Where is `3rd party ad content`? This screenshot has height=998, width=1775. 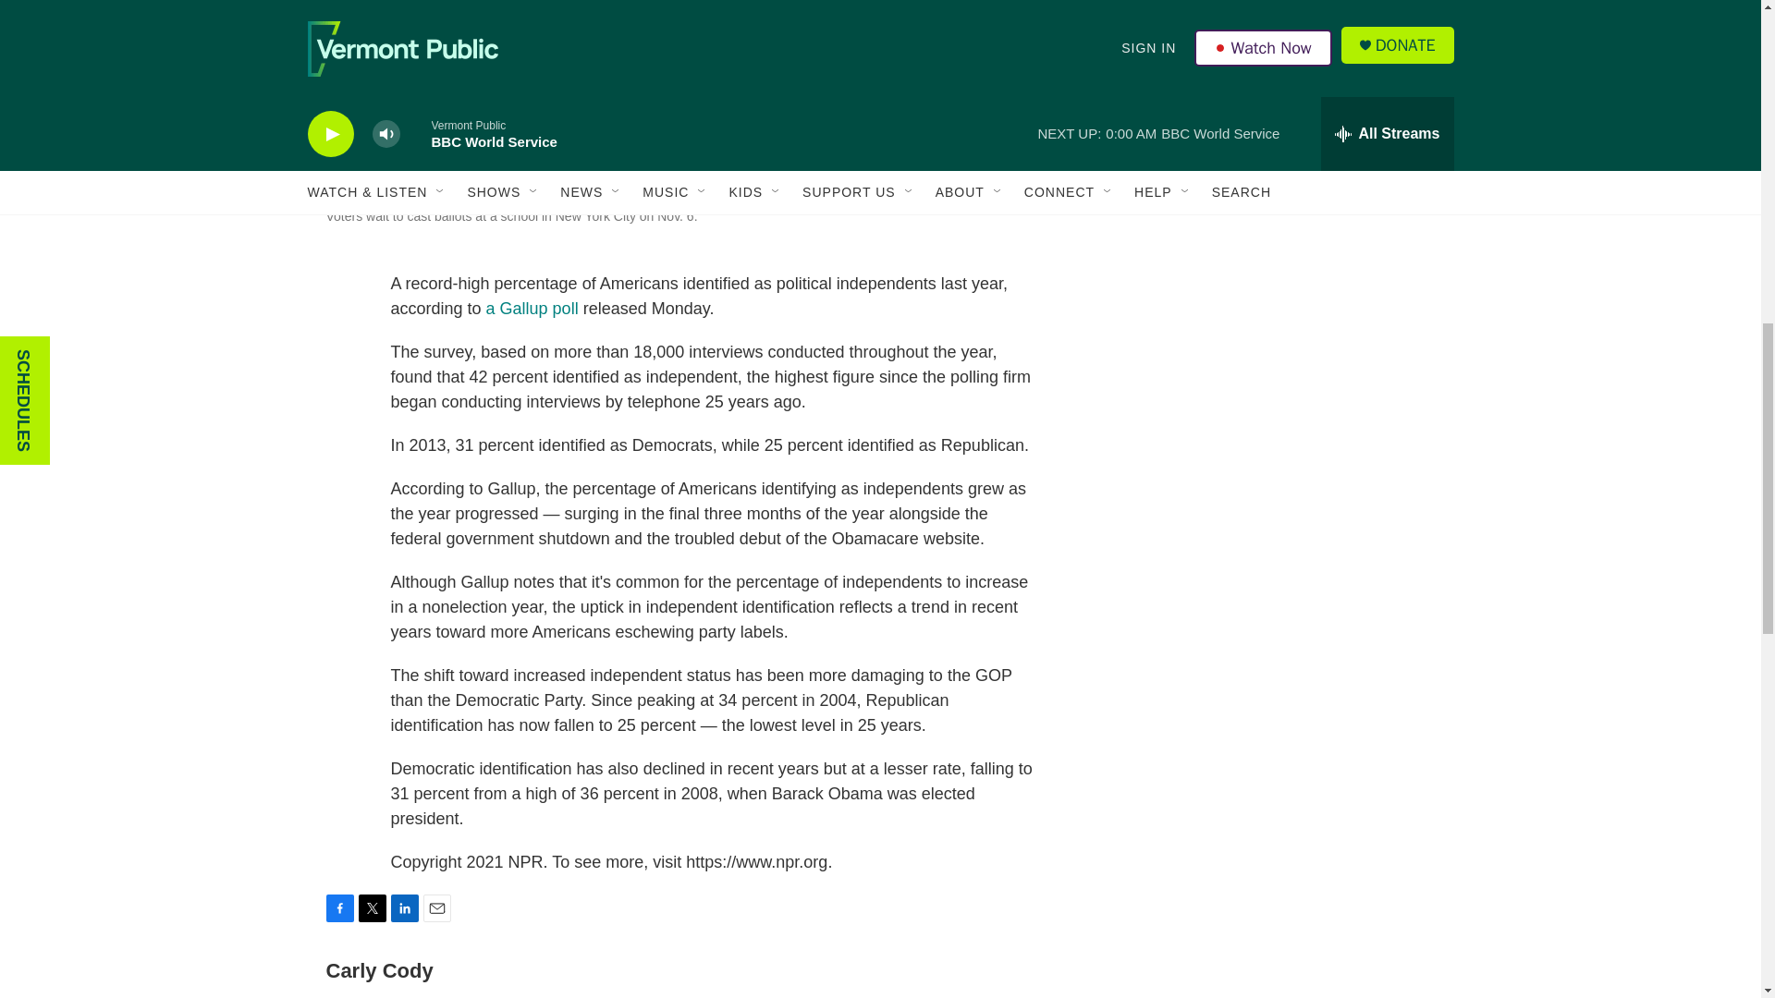
3rd party ad content is located at coordinates (1295, 420).